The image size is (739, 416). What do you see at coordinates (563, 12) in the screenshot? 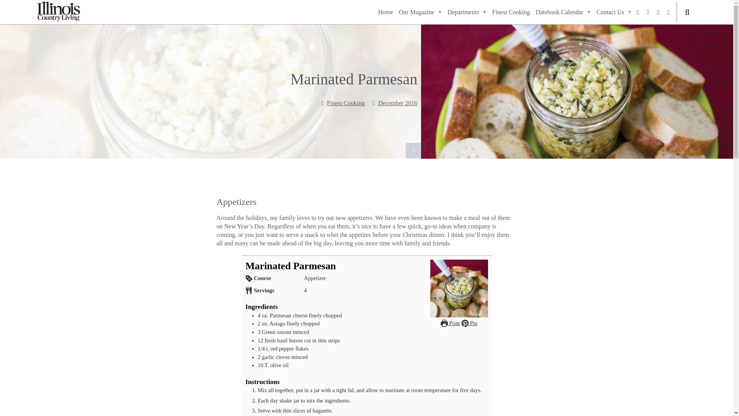
I see `Datebook Calendar` at bounding box center [563, 12].